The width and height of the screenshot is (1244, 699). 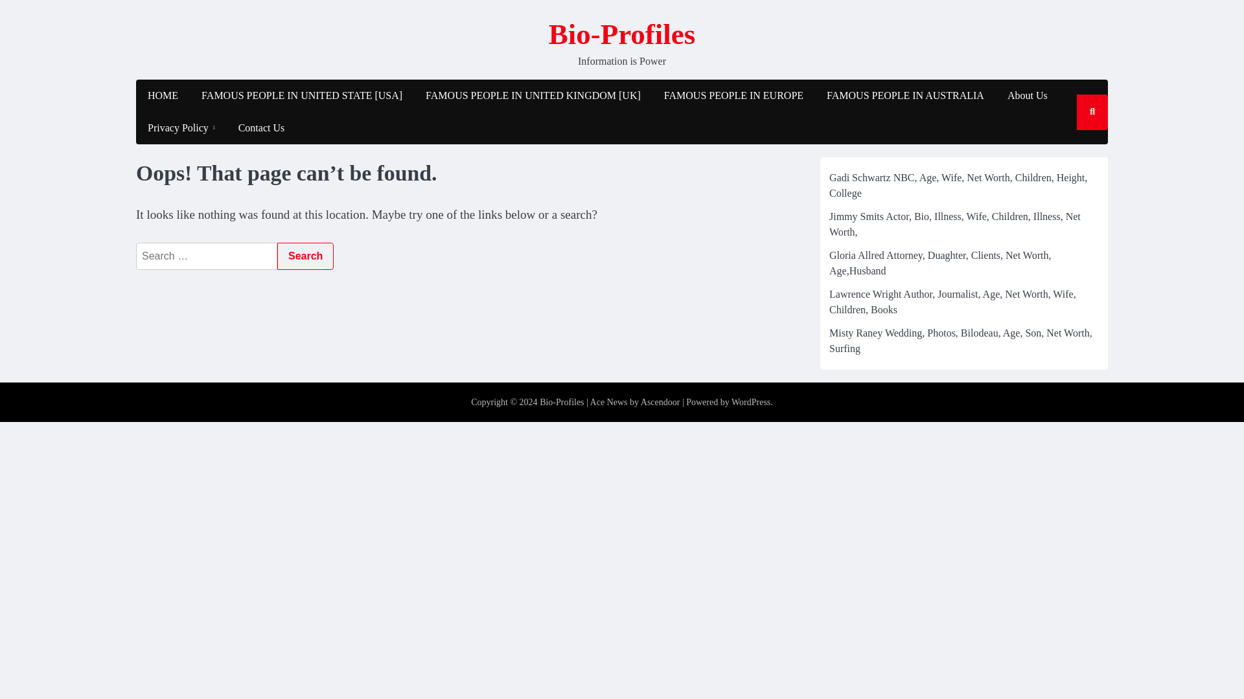 What do you see at coordinates (733, 96) in the screenshot?
I see `FAMOUS PEOPLE IN EUROPE` at bounding box center [733, 96].